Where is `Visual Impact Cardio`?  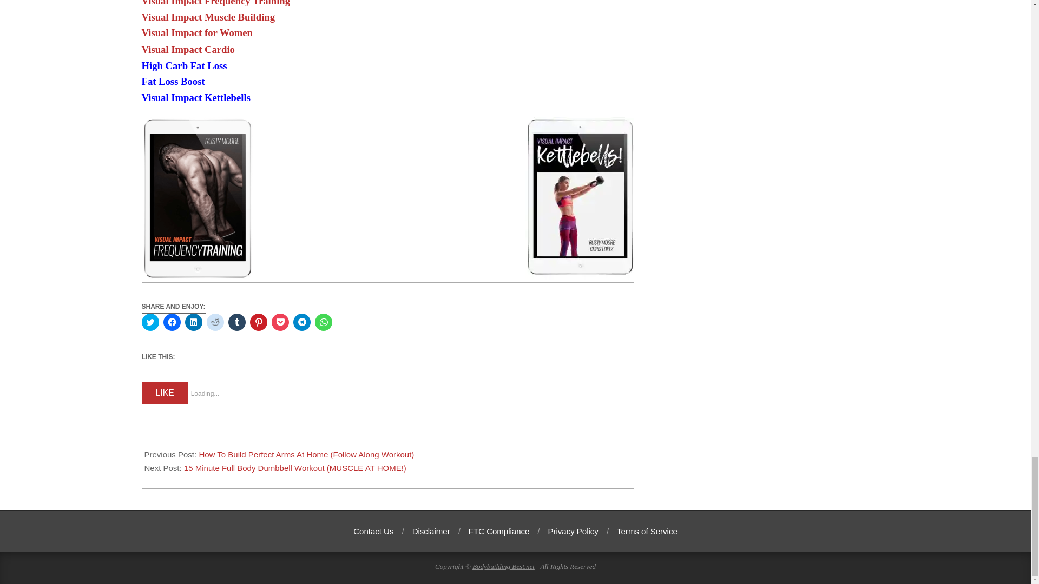 Visual Impact Cardio is located at coordinates (188, 49).